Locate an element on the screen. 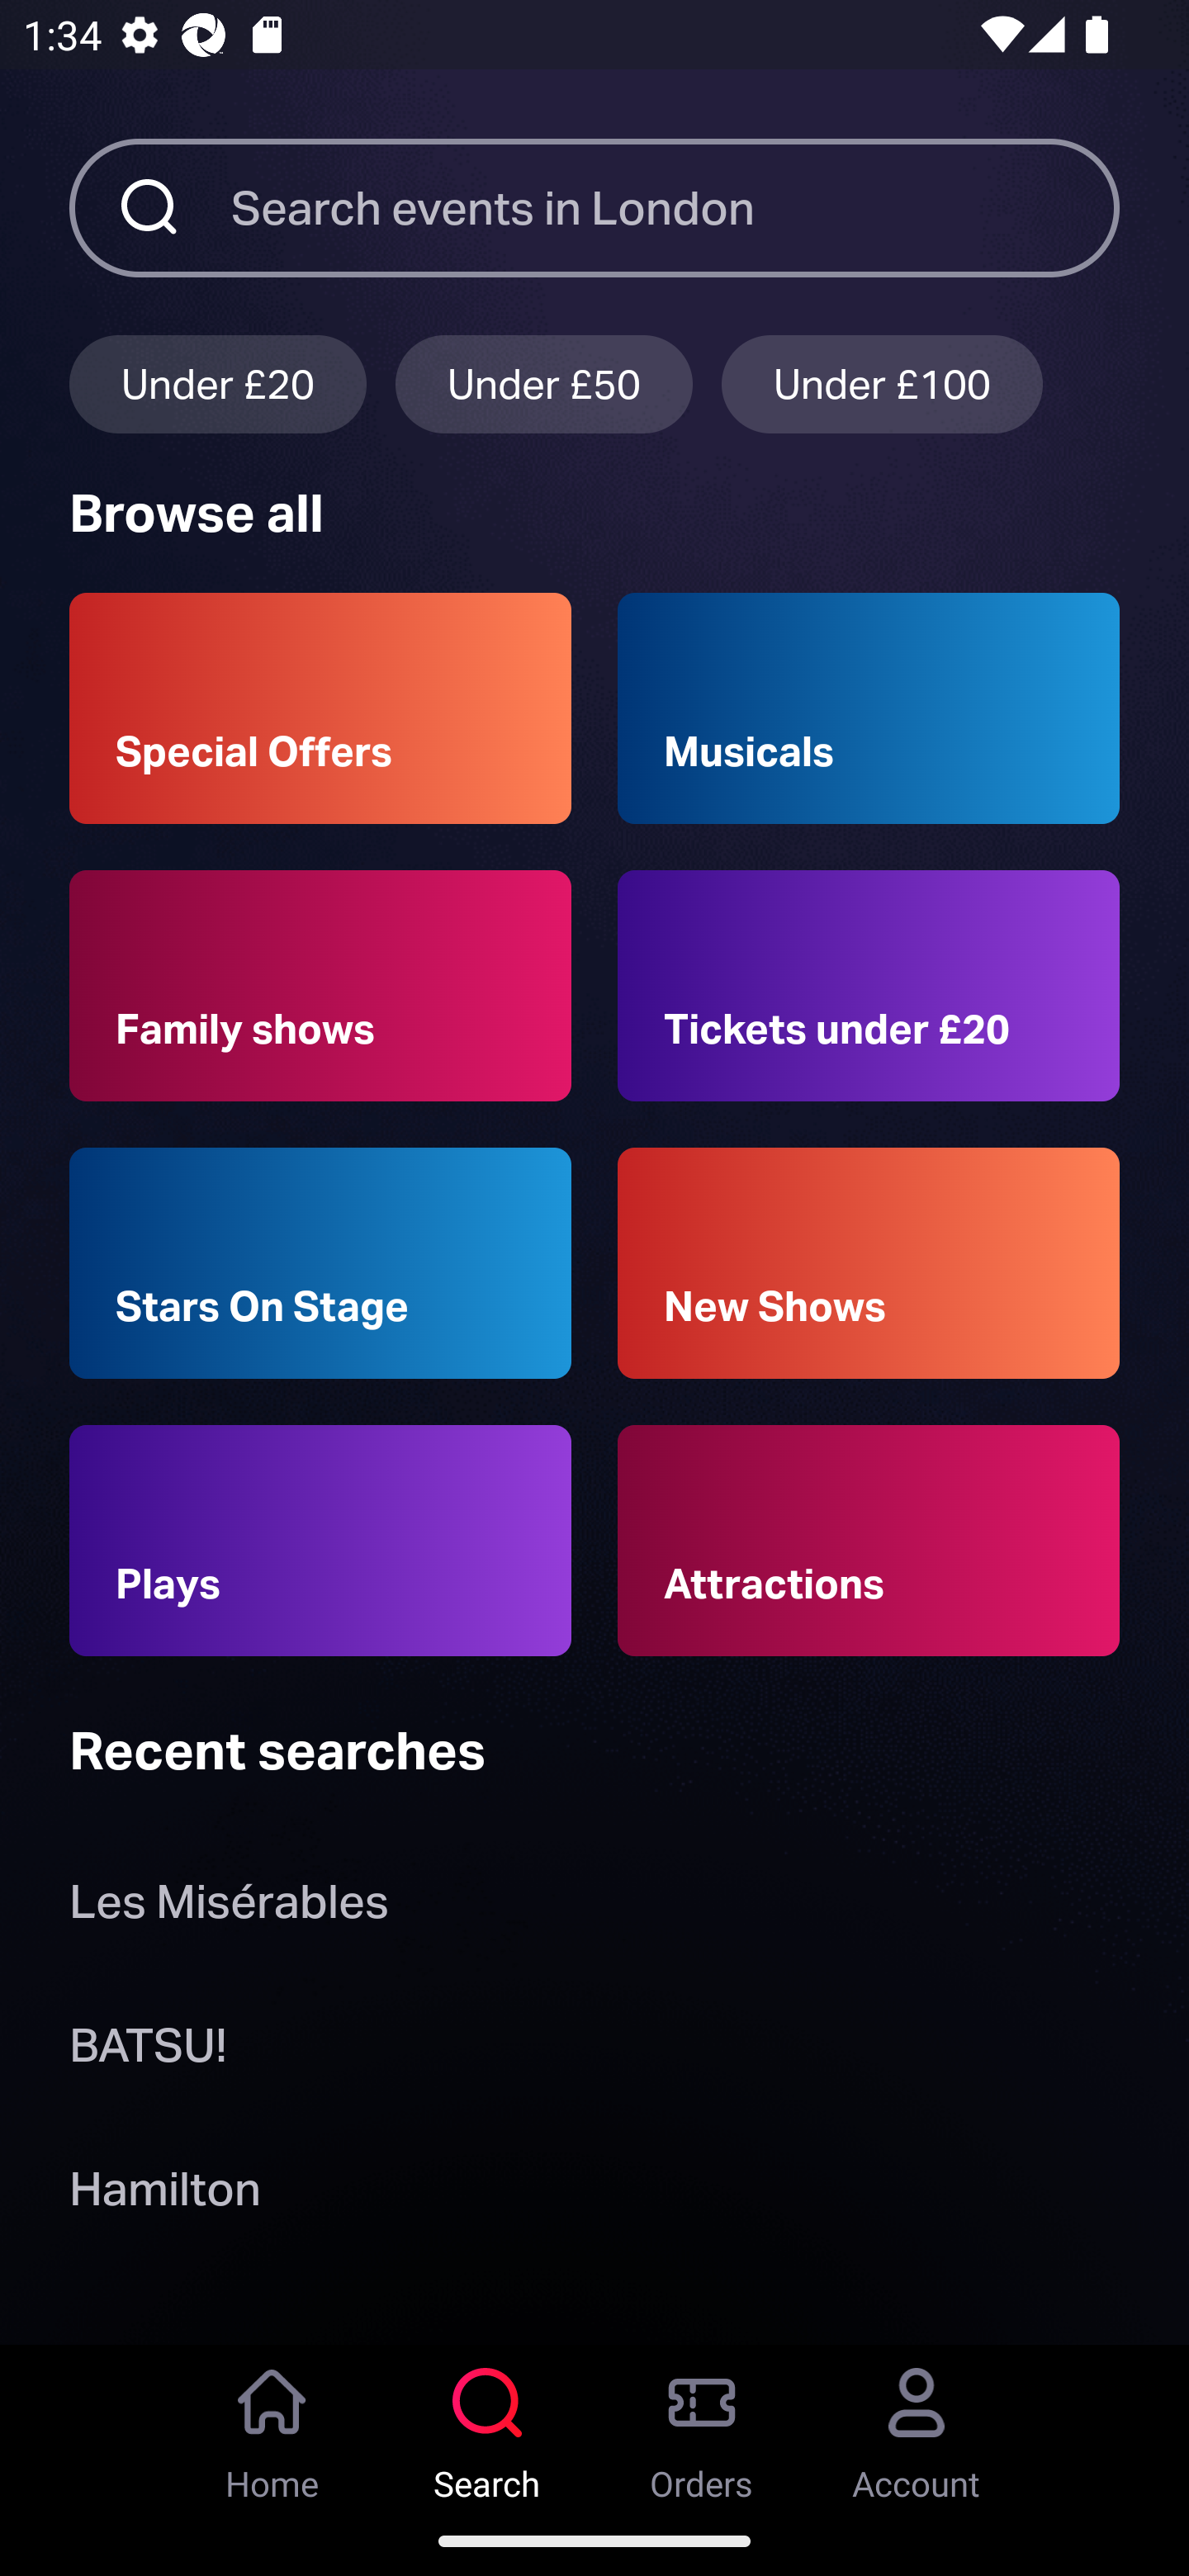 This screenshot has height=2576, width=1189. Tickets under £20  is located at coordinates (869, 986).